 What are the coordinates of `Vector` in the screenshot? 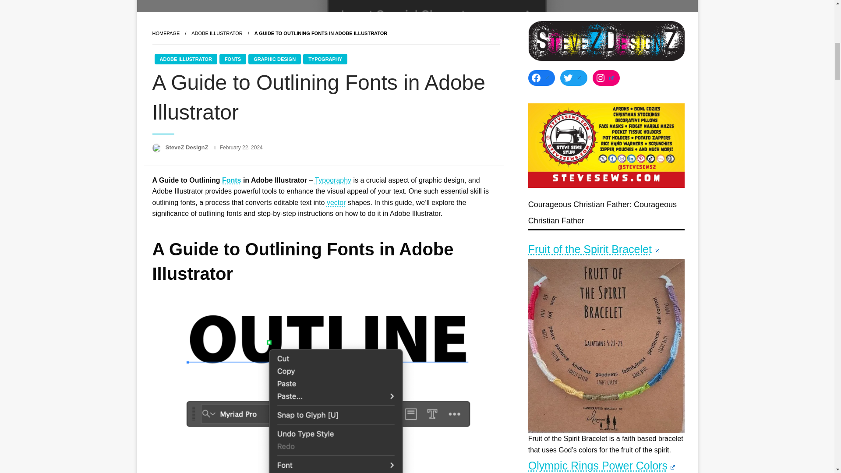 It's located at (336, 202).